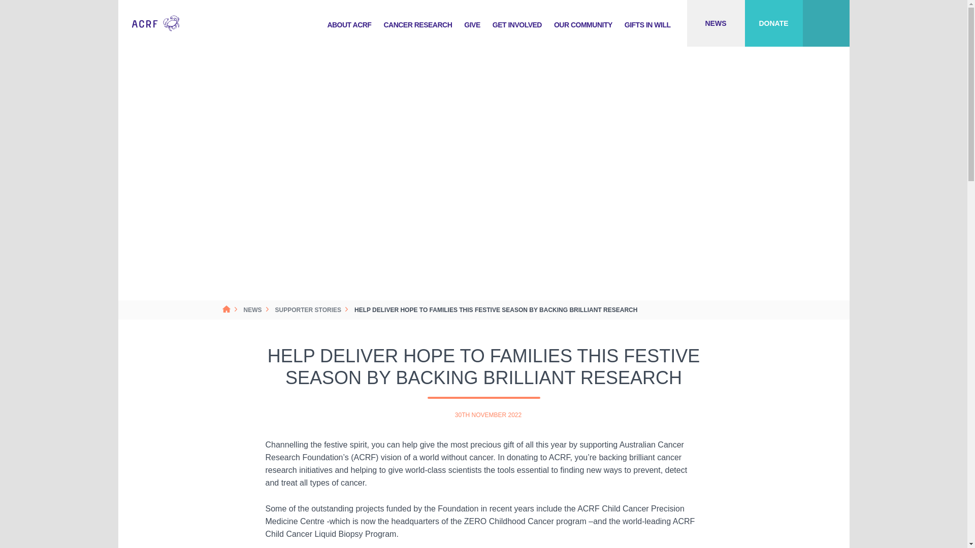 Image resolution: width=975 pixels, height=548 pixels. Describe the element at coordinates (517, 23) in the screenshot. I see `GET INVOLVED` at that location.